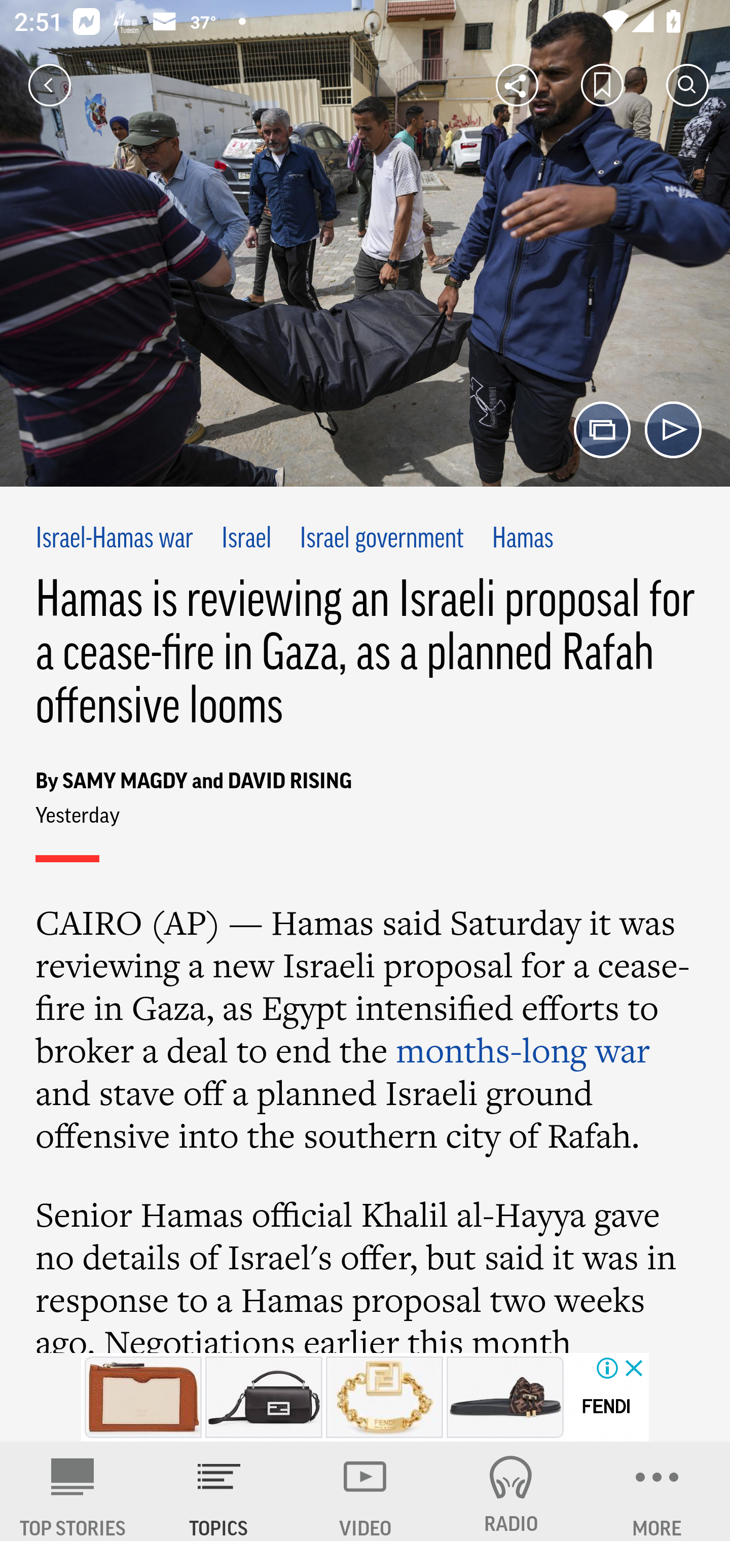  What do you see at coordinates (657, 1491) in the screenshot?
I see `MORE` at bounding box center [657, 1491].